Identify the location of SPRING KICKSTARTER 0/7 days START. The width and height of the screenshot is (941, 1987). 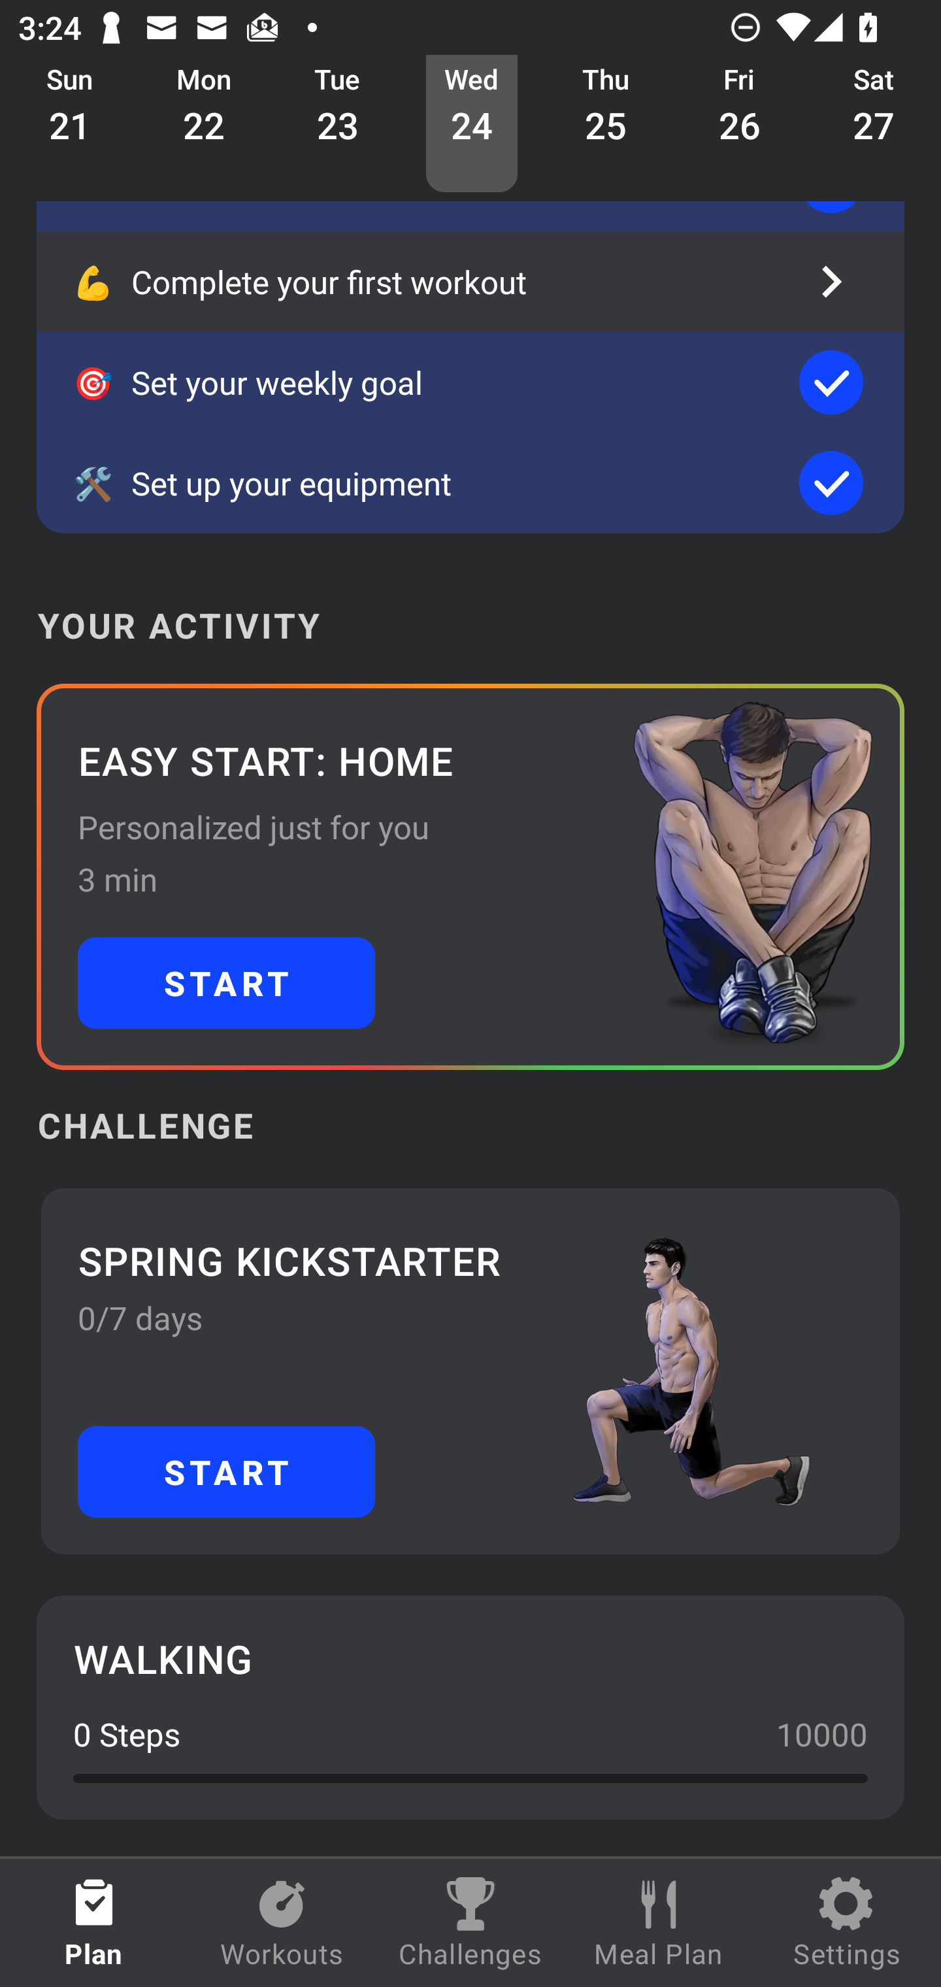
(470, 1371).